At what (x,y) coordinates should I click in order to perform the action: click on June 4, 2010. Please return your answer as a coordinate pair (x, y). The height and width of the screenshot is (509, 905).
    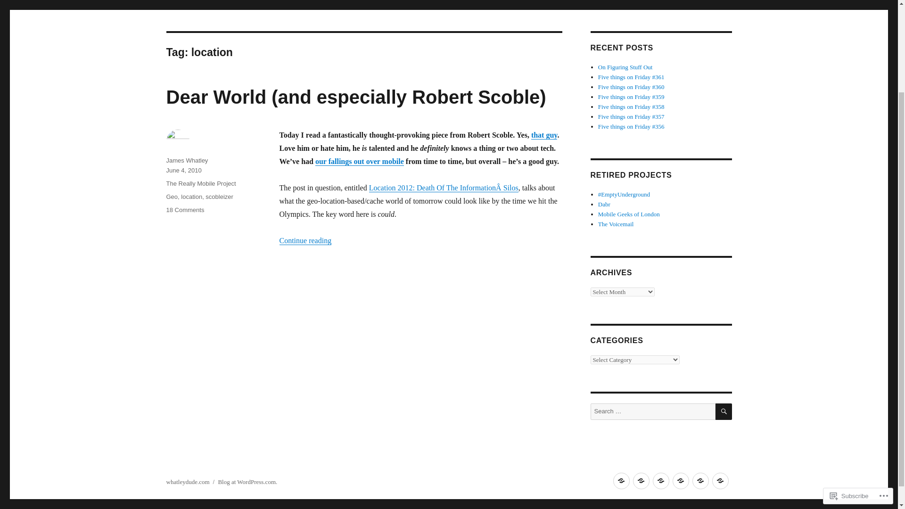
    Looking at the image, I should click on (183, 171).